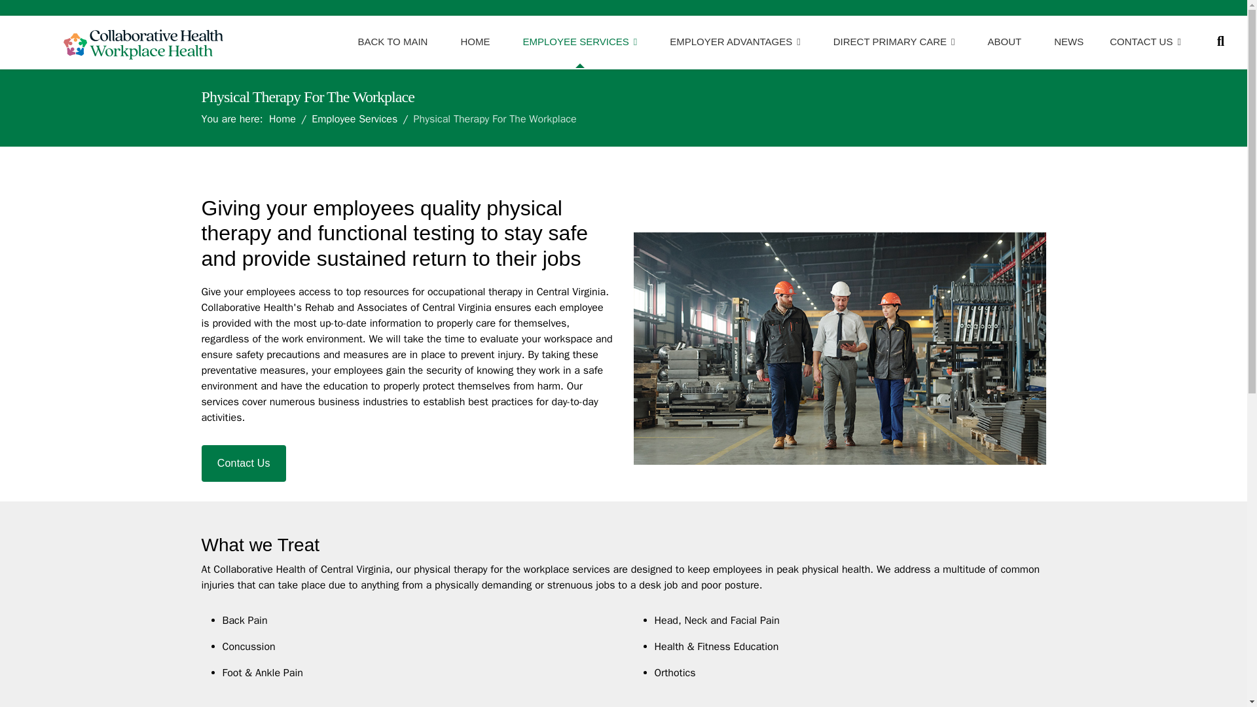 This screenshot has width=1257, height=707. Describe the element at coordinates (392, 41) in the screenshot. I see `BACK TO MAIN` at that location.